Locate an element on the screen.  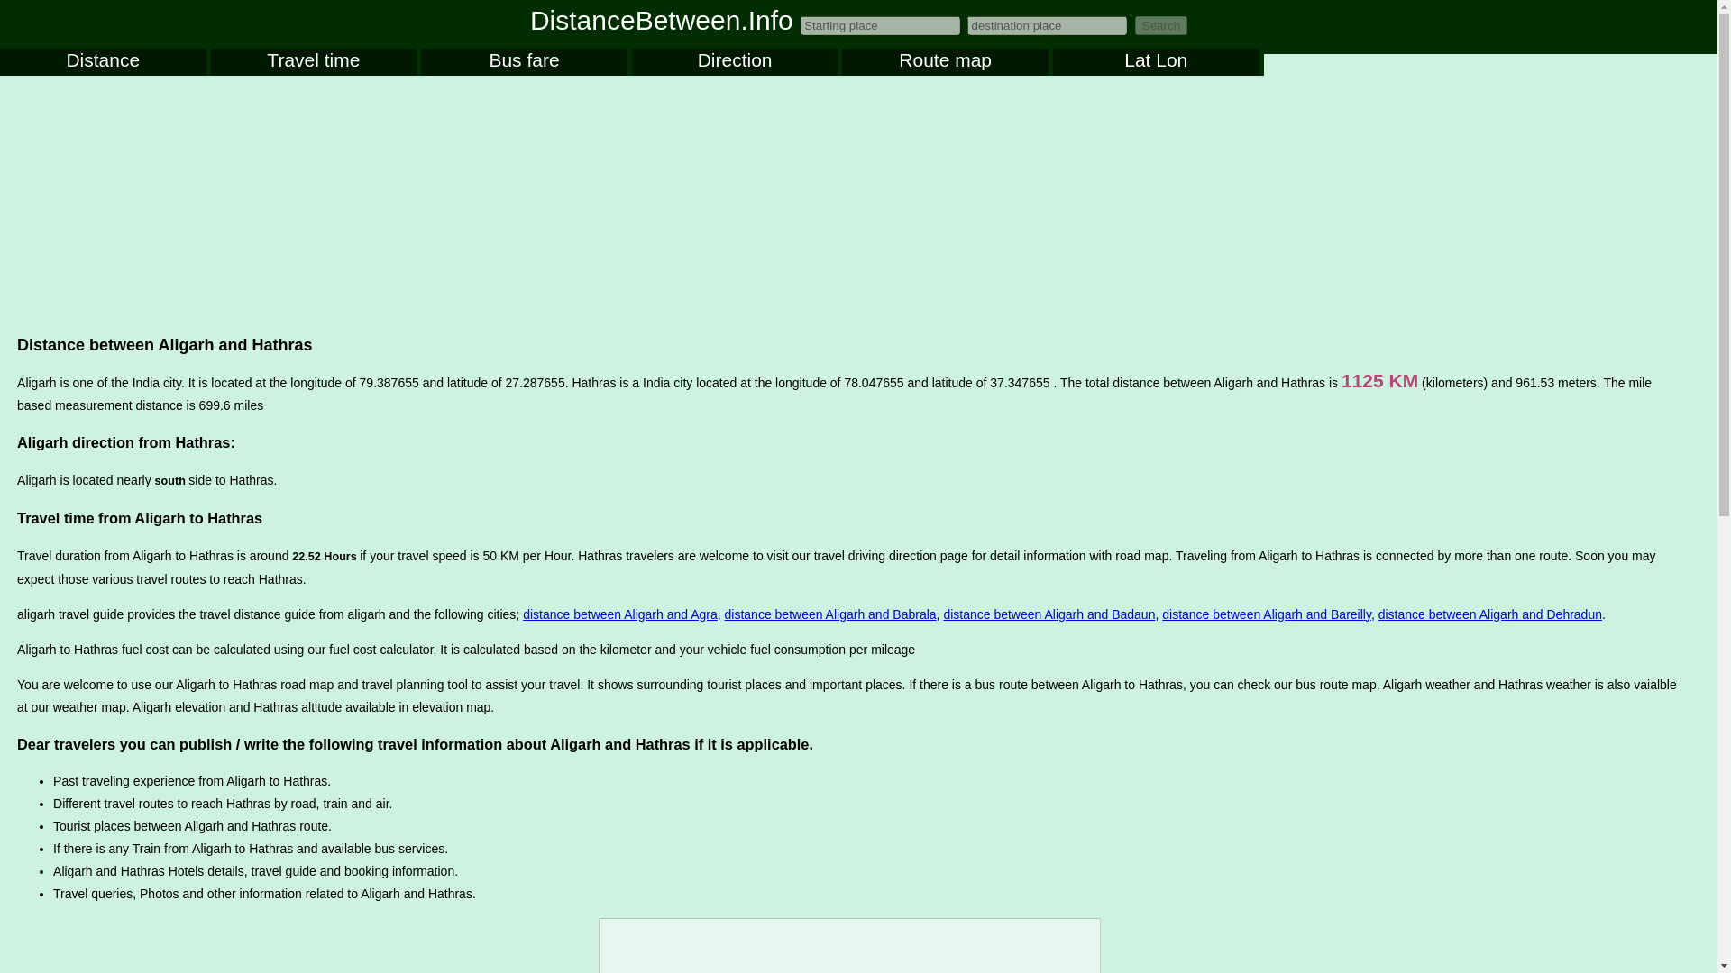
Distance is located at coordinates (103, 62).